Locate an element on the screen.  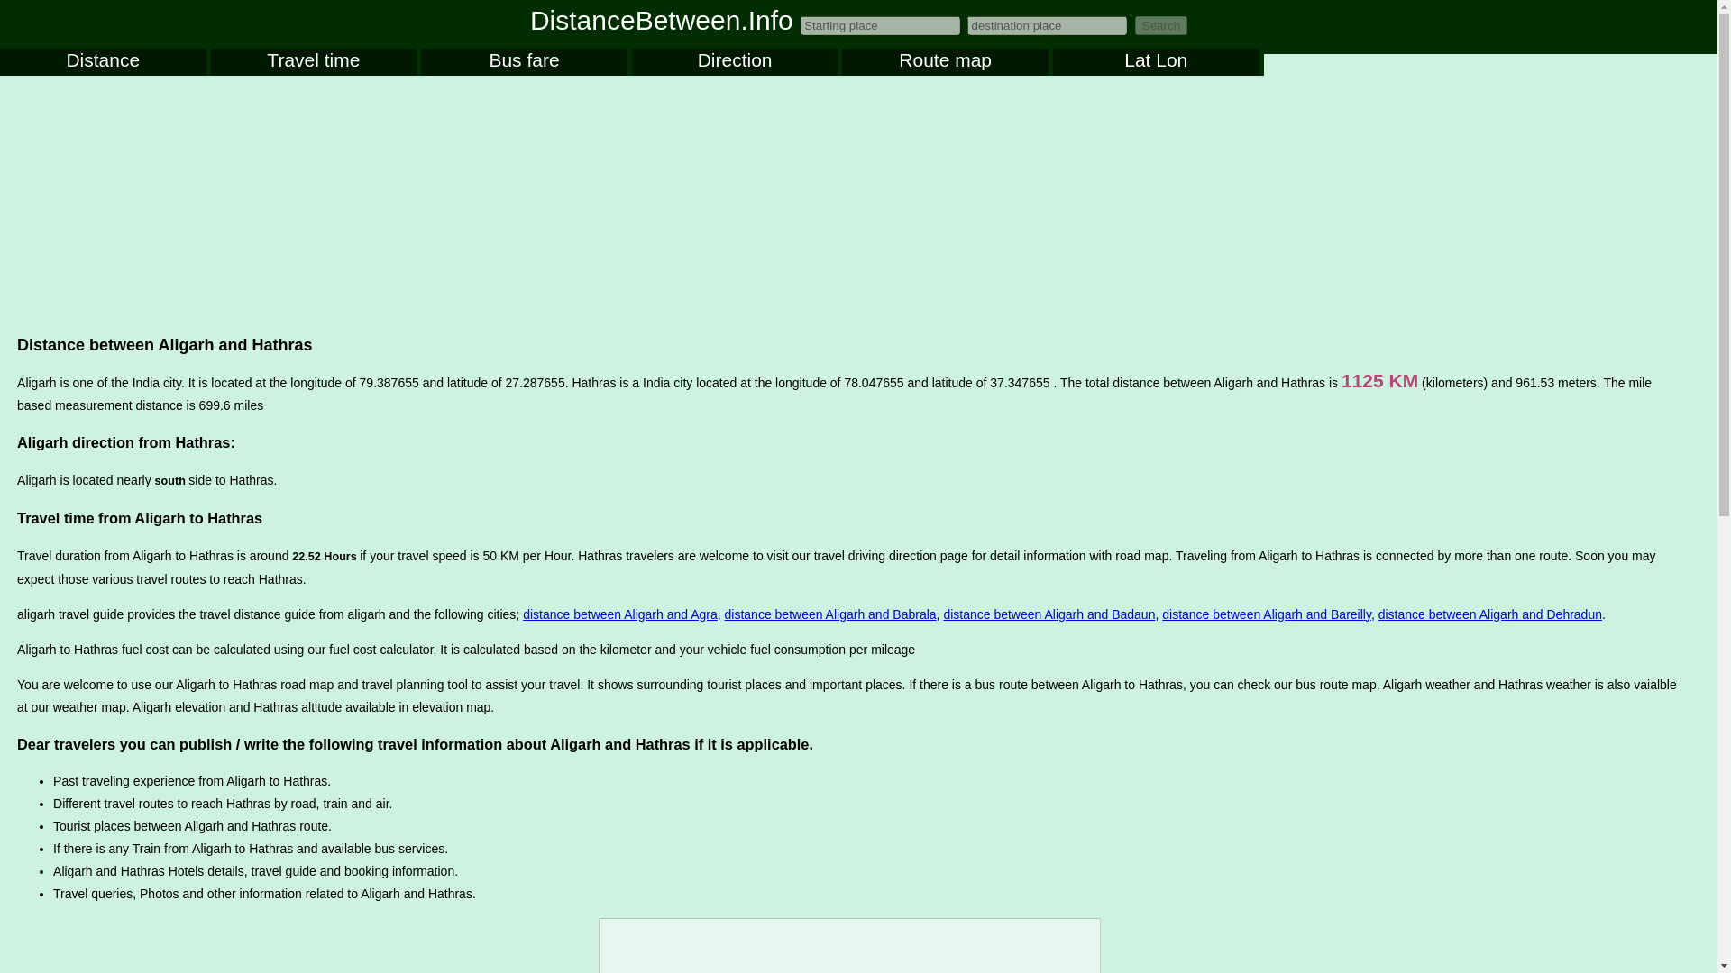
Distance is located at coordinates (103, 62).